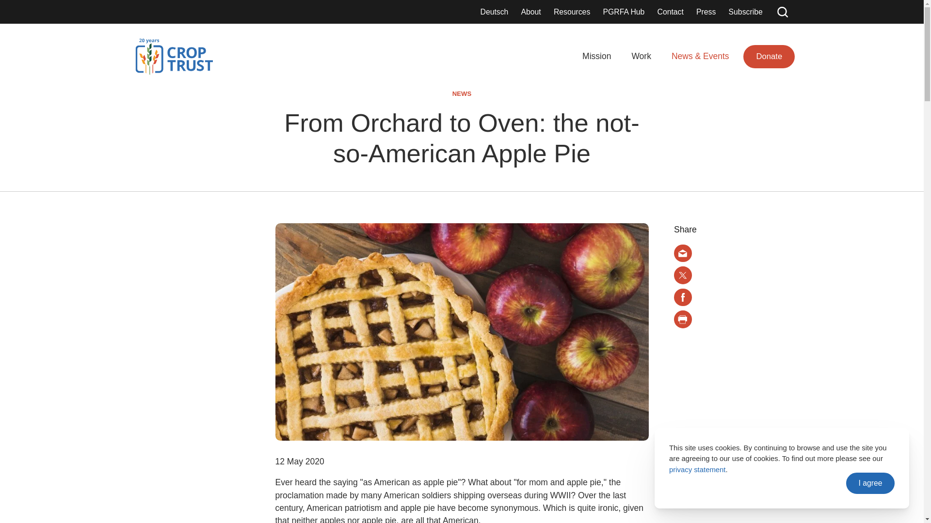 The width and height of the screenshot is (931, 523). Describe the element at coordinates (706, 11) in the screenshot. I see `Press` at that location.